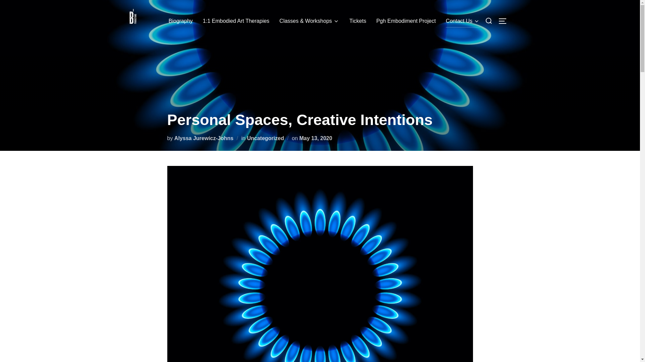 The height and width of the screenshot is (362, 645). I want to click on Alyssa Jurewicz-Johns, so click(204, 138).